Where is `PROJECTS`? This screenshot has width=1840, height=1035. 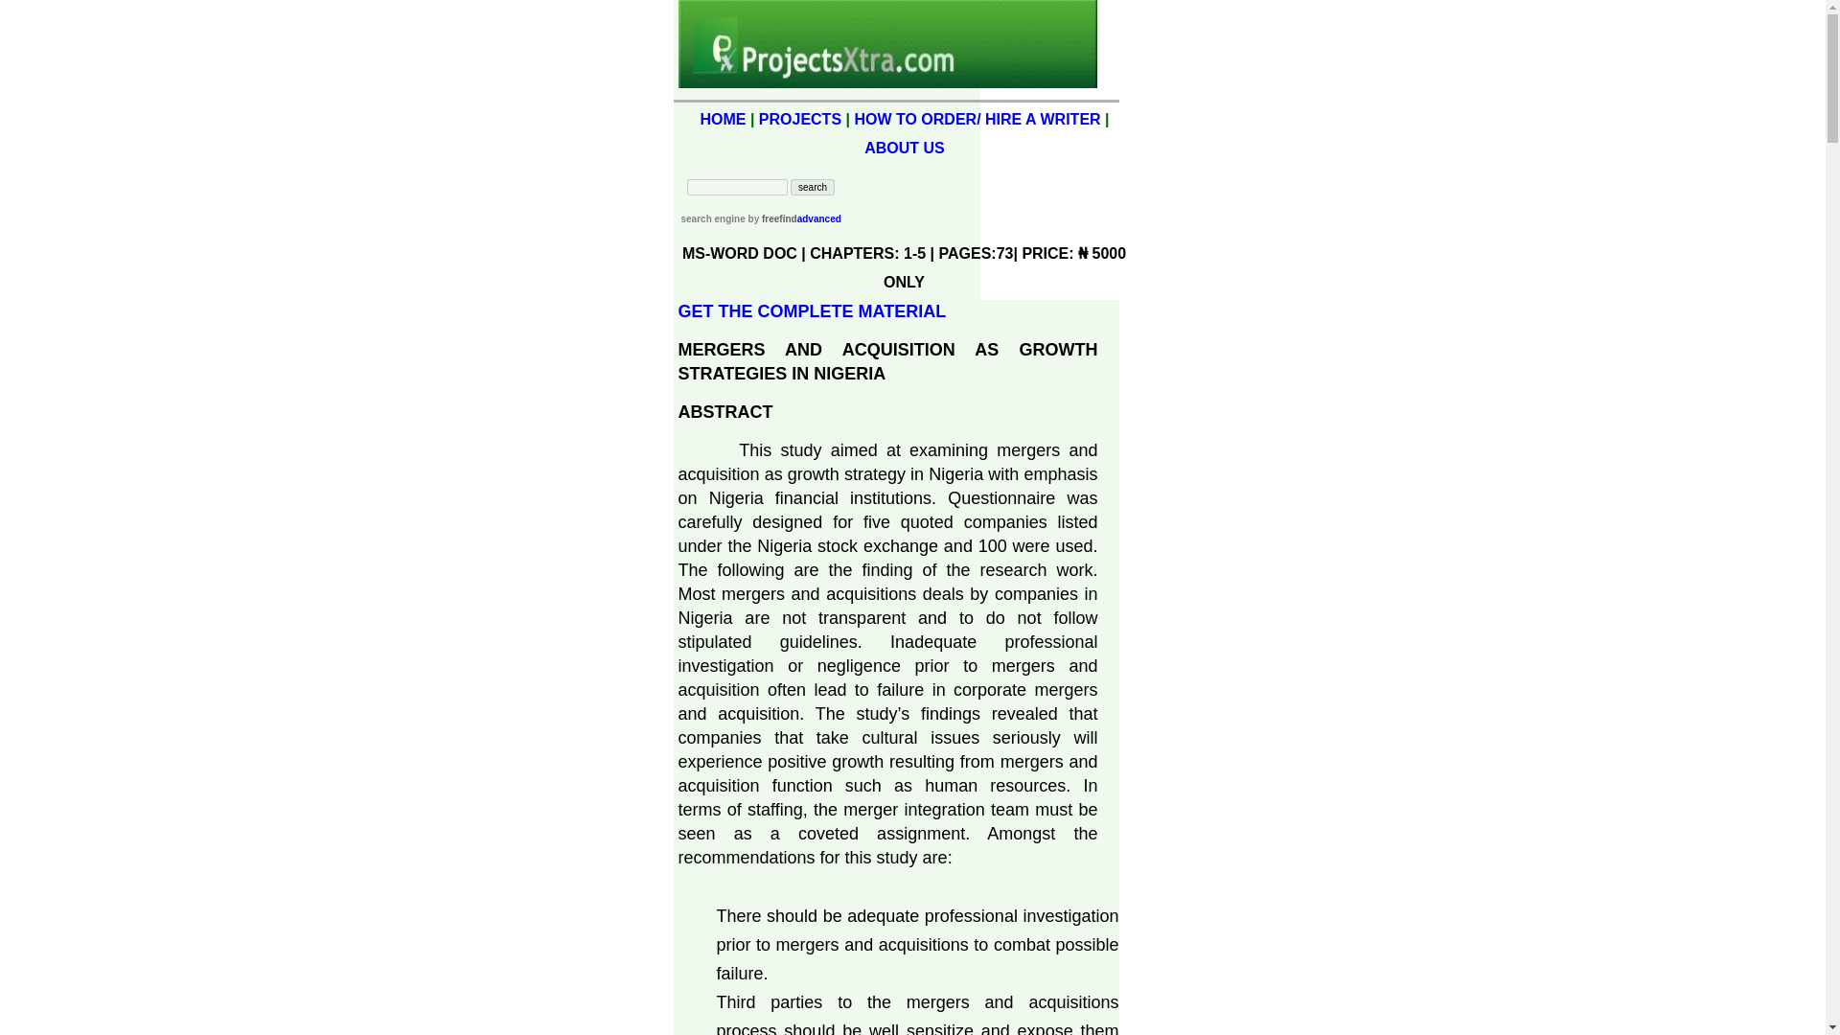 PROJECTS is located at coordinates (799, 119).